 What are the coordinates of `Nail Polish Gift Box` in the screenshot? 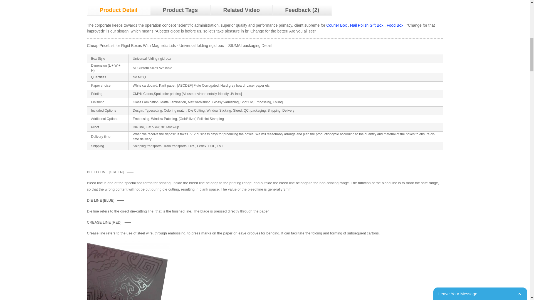 It's located at (367, 25).